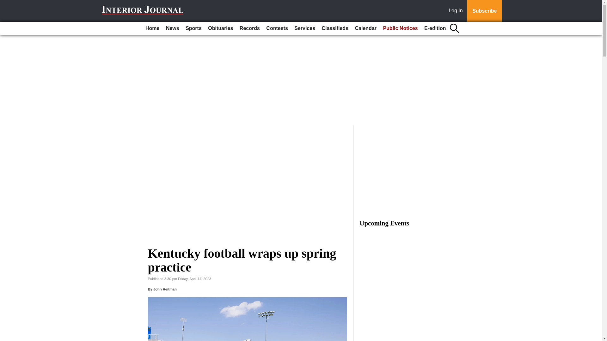 This screenshot has width=607, height=341. I want to click on News, so click(172, 28).